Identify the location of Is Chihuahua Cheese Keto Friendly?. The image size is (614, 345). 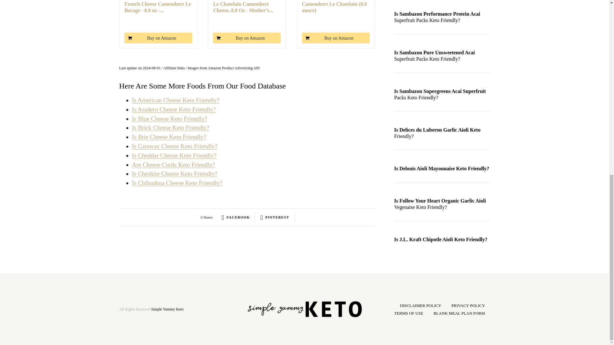
(177, 183).